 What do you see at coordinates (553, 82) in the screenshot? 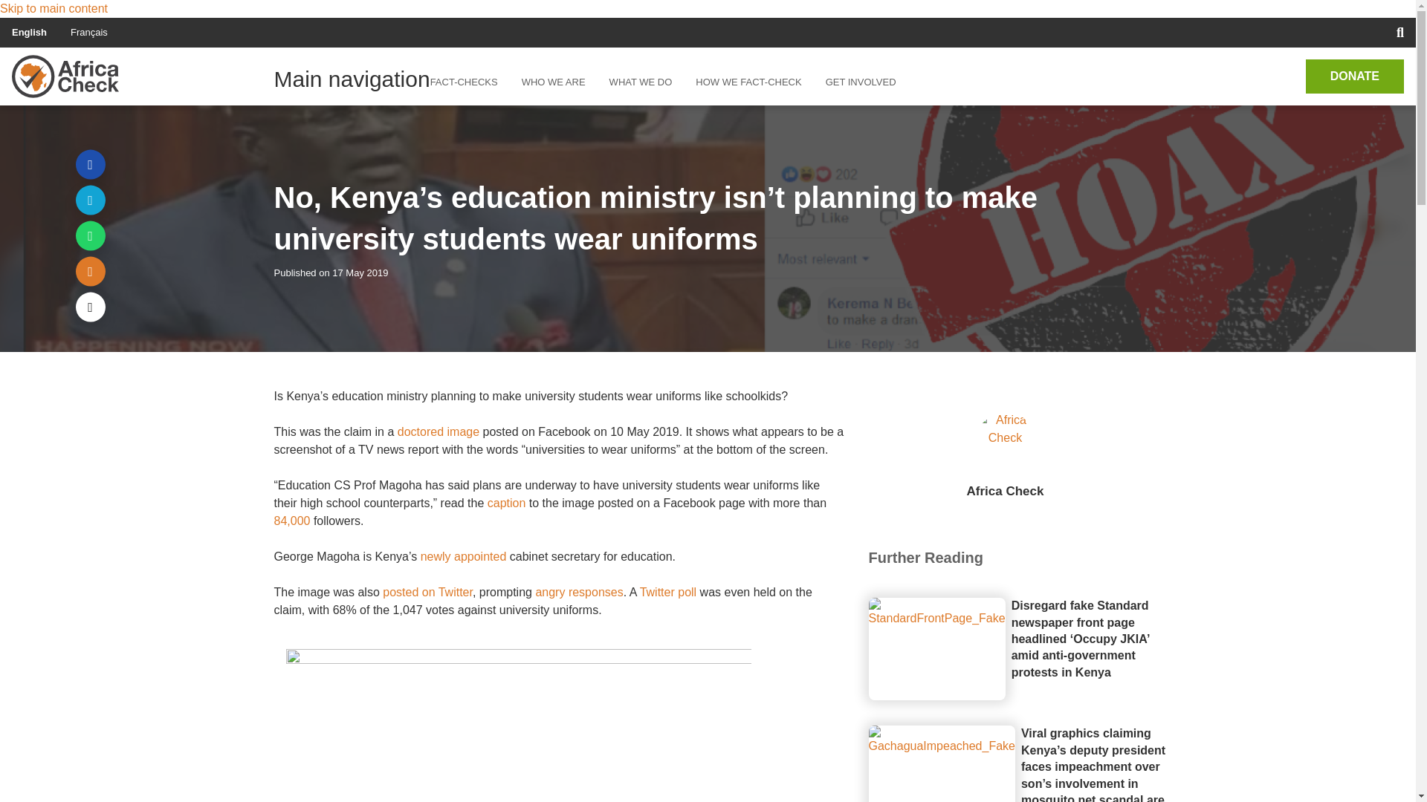
I see `WHO WE ARE` at bounding box center [553, 82].